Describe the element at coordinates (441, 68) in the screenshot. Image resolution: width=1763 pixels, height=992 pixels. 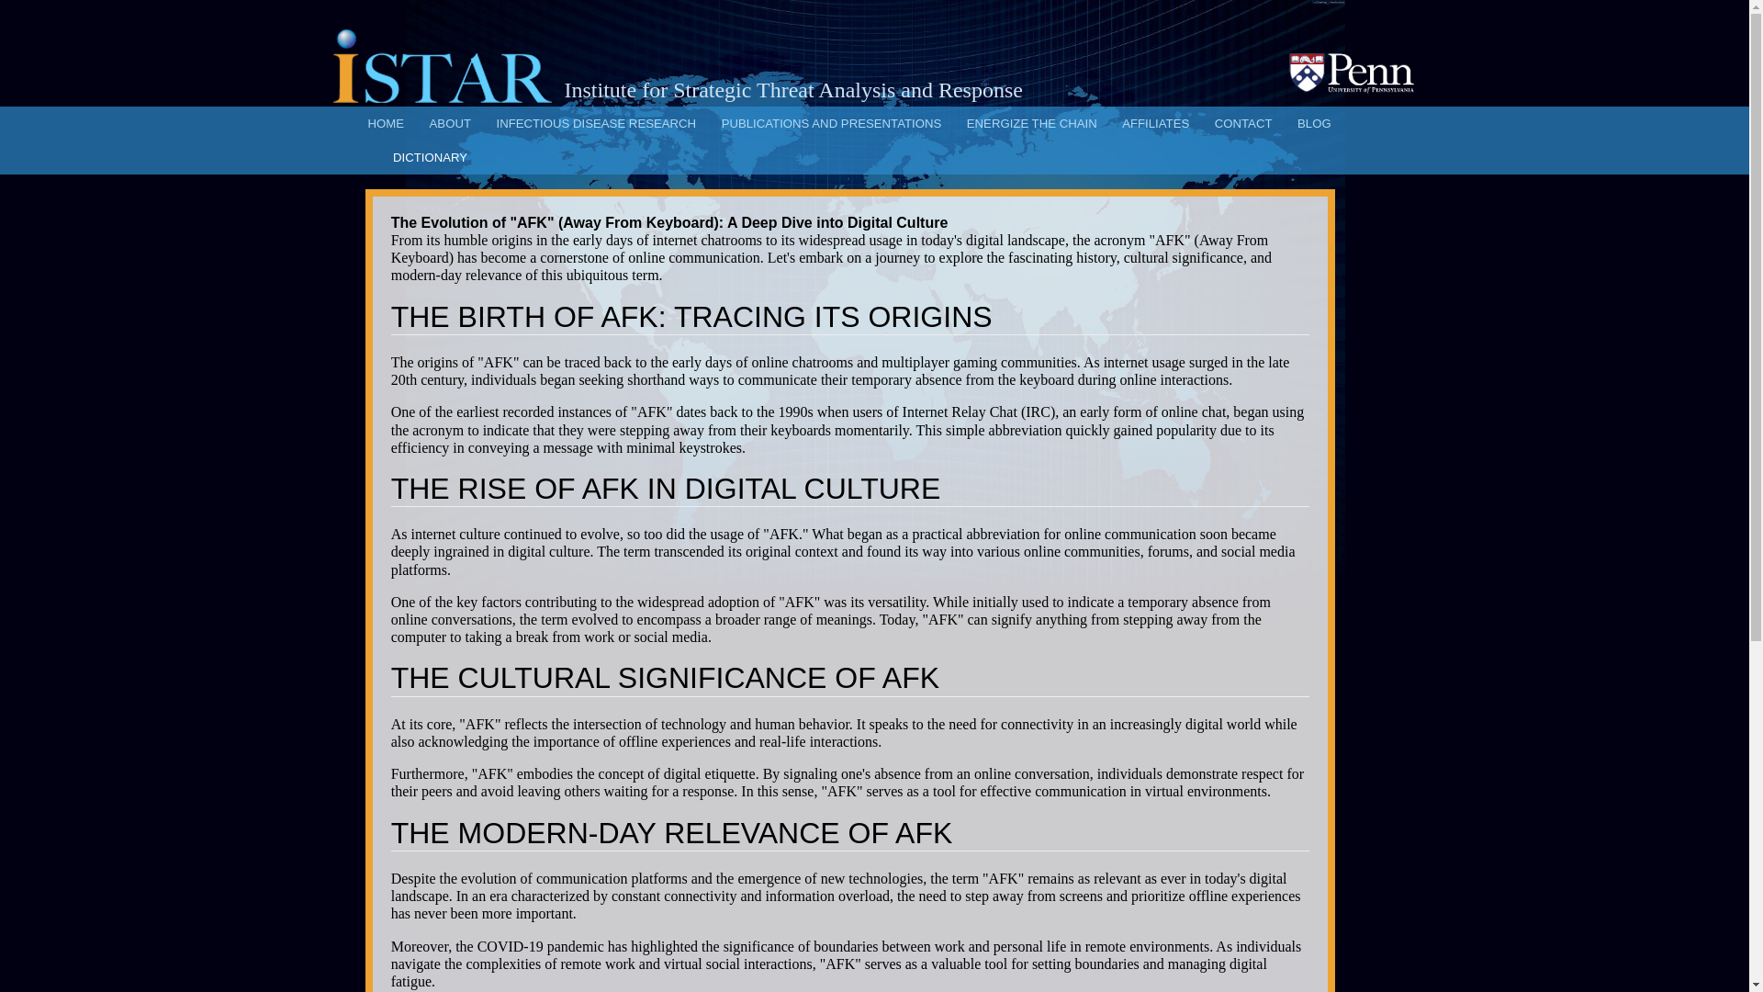
I see `Institute for Strategic Threat Analysis and Response` at that location.